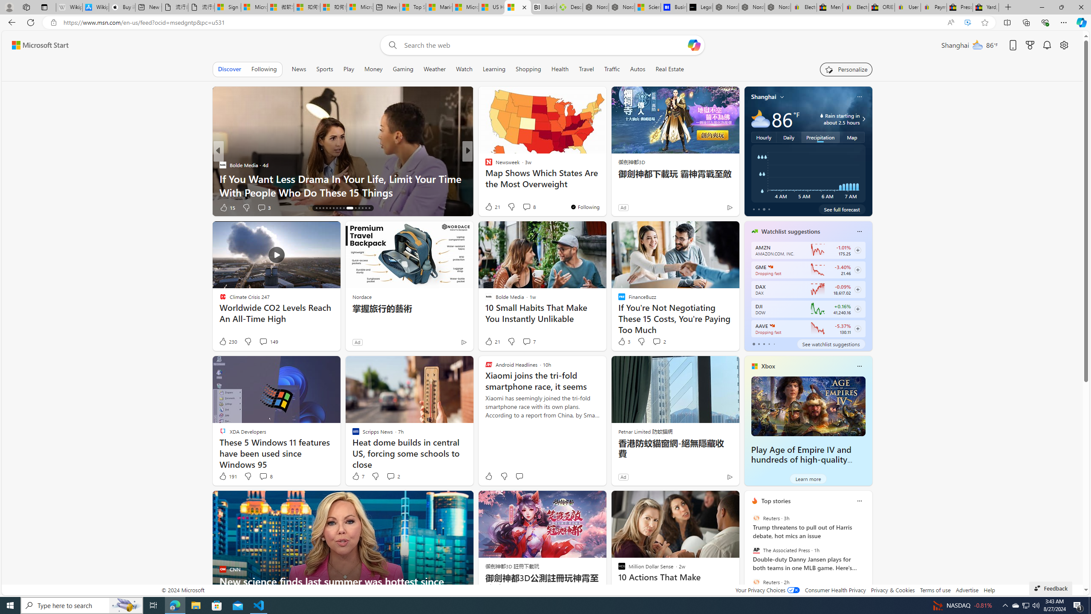 The height and width of the screenshot is (614, 1091). What do you see at coordinates (711, 209) in the screenshot?
I see `You're following The Weather Channel` at bounding box center [711, 209].